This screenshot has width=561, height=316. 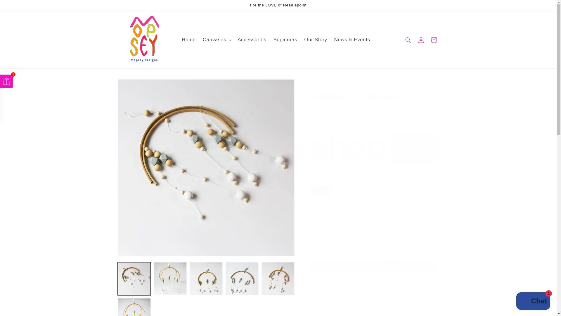 What do you see at coordinates (330, 215) in the screenshot?
I see `1` at bounding box center [330, 215].